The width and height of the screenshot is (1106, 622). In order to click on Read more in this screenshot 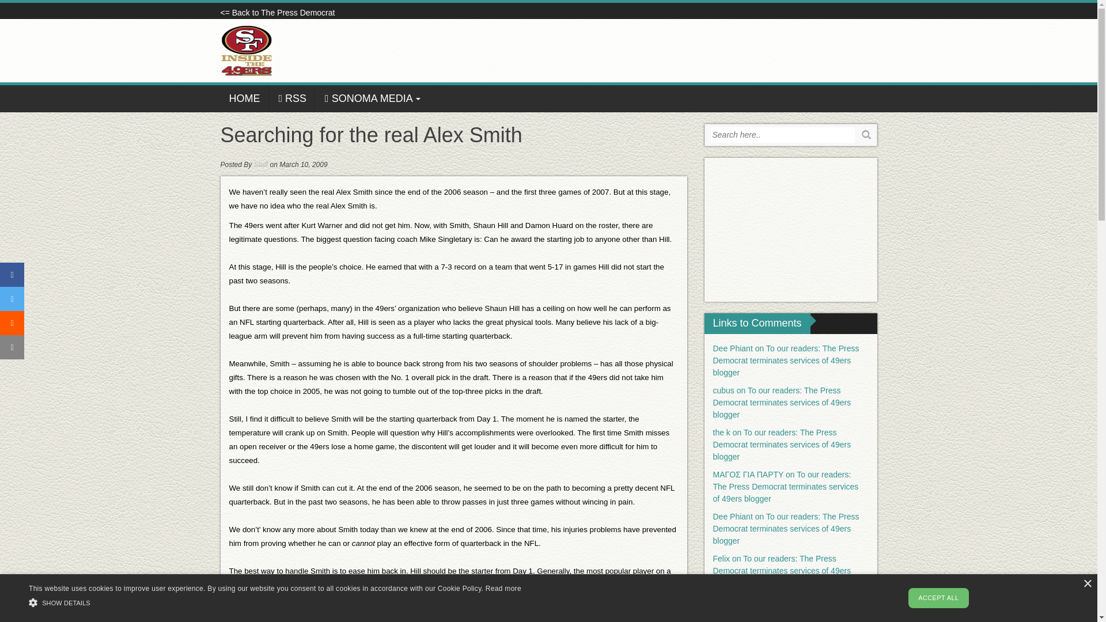, I will do `click(503, 589)`.